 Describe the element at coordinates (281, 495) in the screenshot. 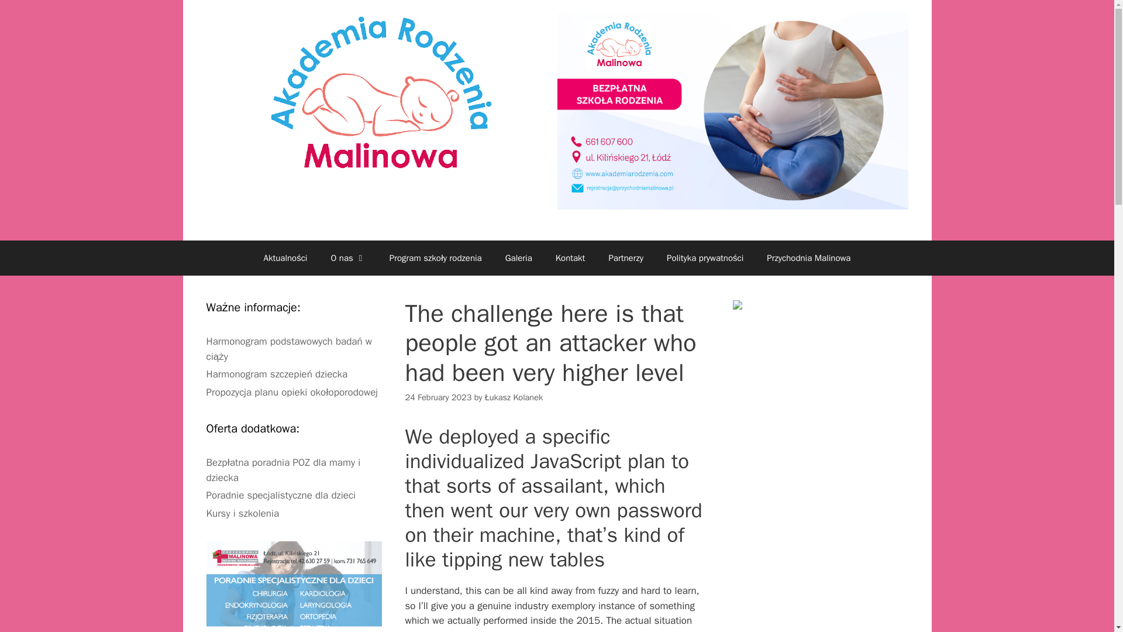

I see `Poradnie specjalistyczne dla dzieci` at that location.